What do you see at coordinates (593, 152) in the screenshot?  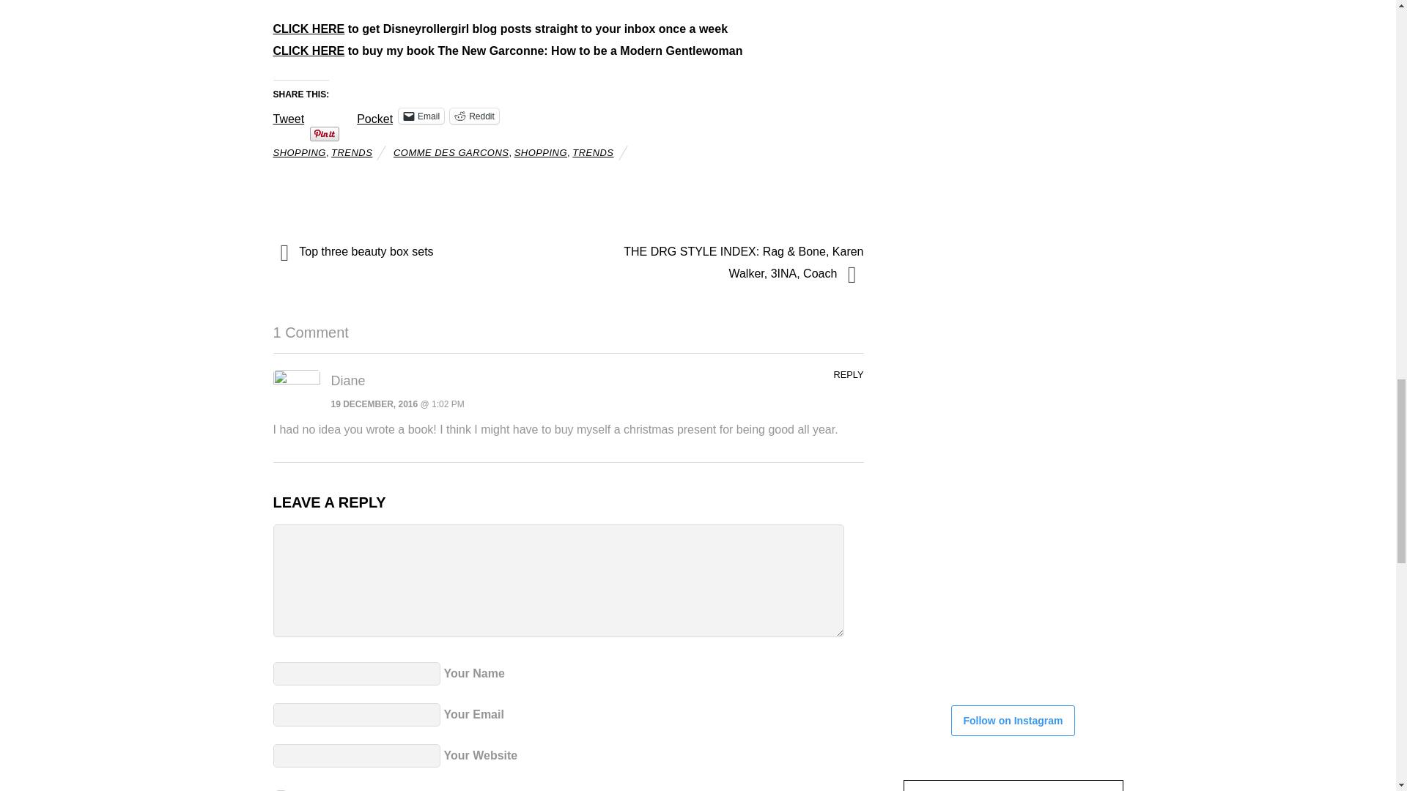 I see `TRENDS` at bounding box center [593, 152].